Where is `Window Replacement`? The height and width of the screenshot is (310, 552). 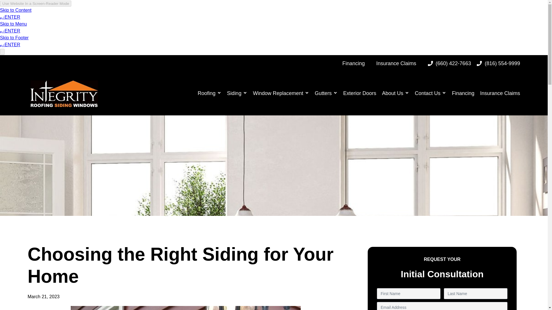
Window Replacement is located at coordinates (281, 93).